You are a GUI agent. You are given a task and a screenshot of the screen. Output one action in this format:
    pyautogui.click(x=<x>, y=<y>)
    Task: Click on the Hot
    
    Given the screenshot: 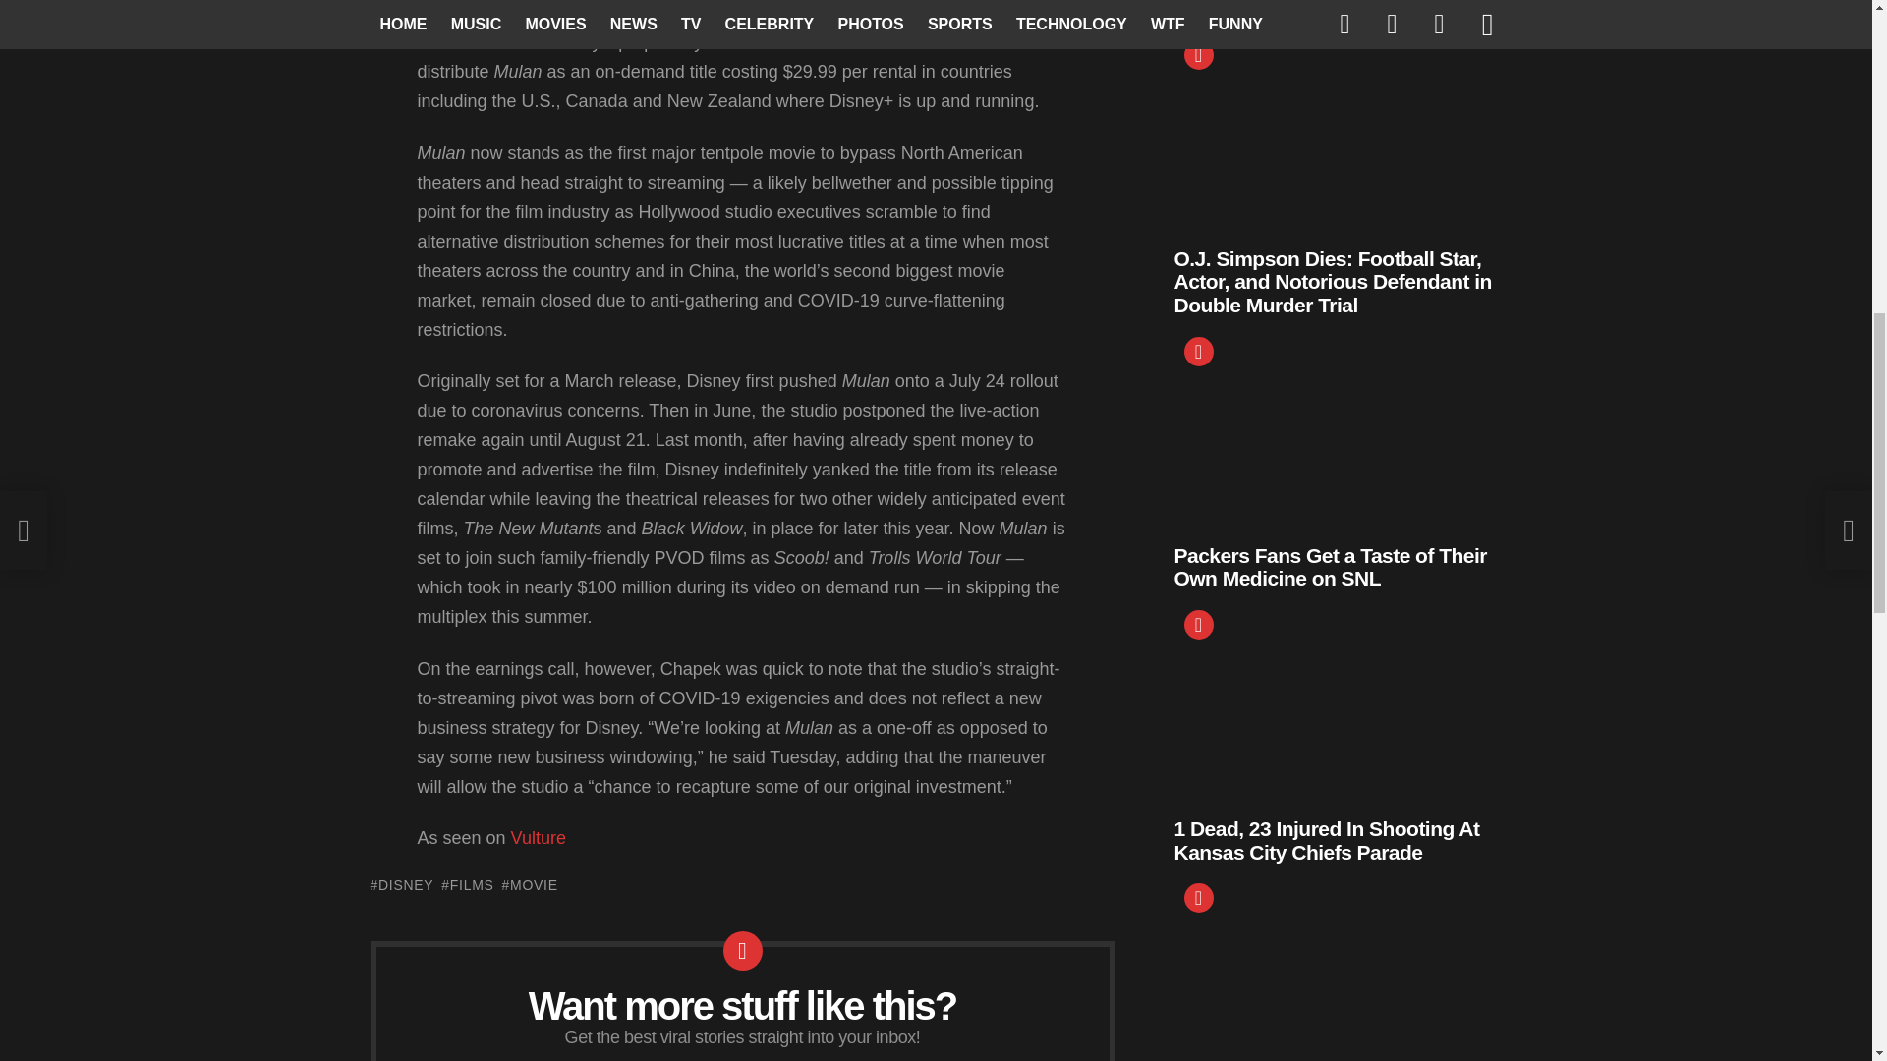 What is the action you would take?
    pyautogui.click(x=1197, y=55)
    